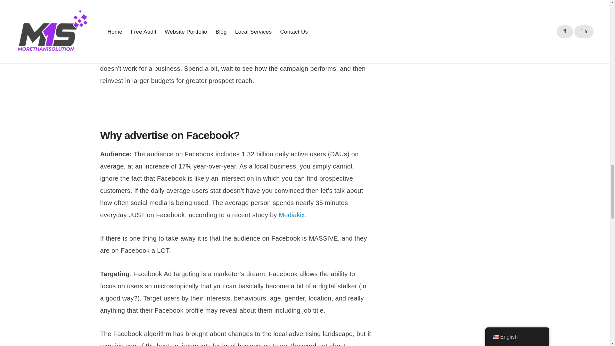  Describe the element at coordinates (292, 215) in the screenshot. I see `Mediakix` at that location.